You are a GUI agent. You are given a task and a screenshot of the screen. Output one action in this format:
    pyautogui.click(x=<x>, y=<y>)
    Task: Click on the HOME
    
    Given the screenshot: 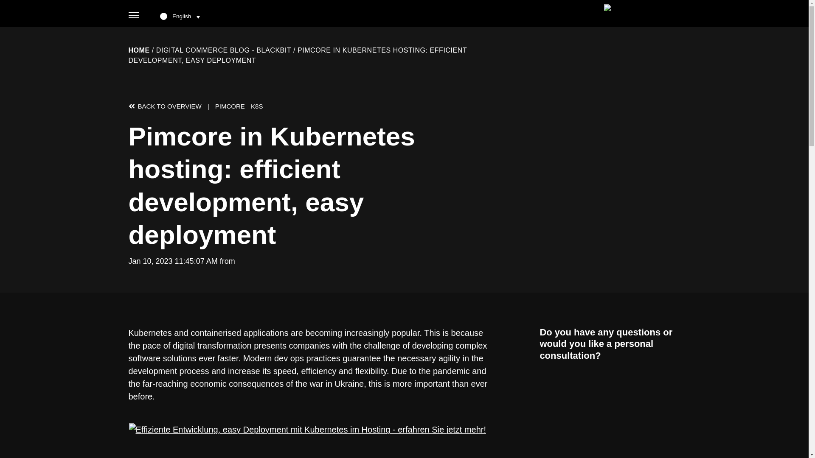 What is the action you would take?
    pyautogui.click(x=138, y=50)
    